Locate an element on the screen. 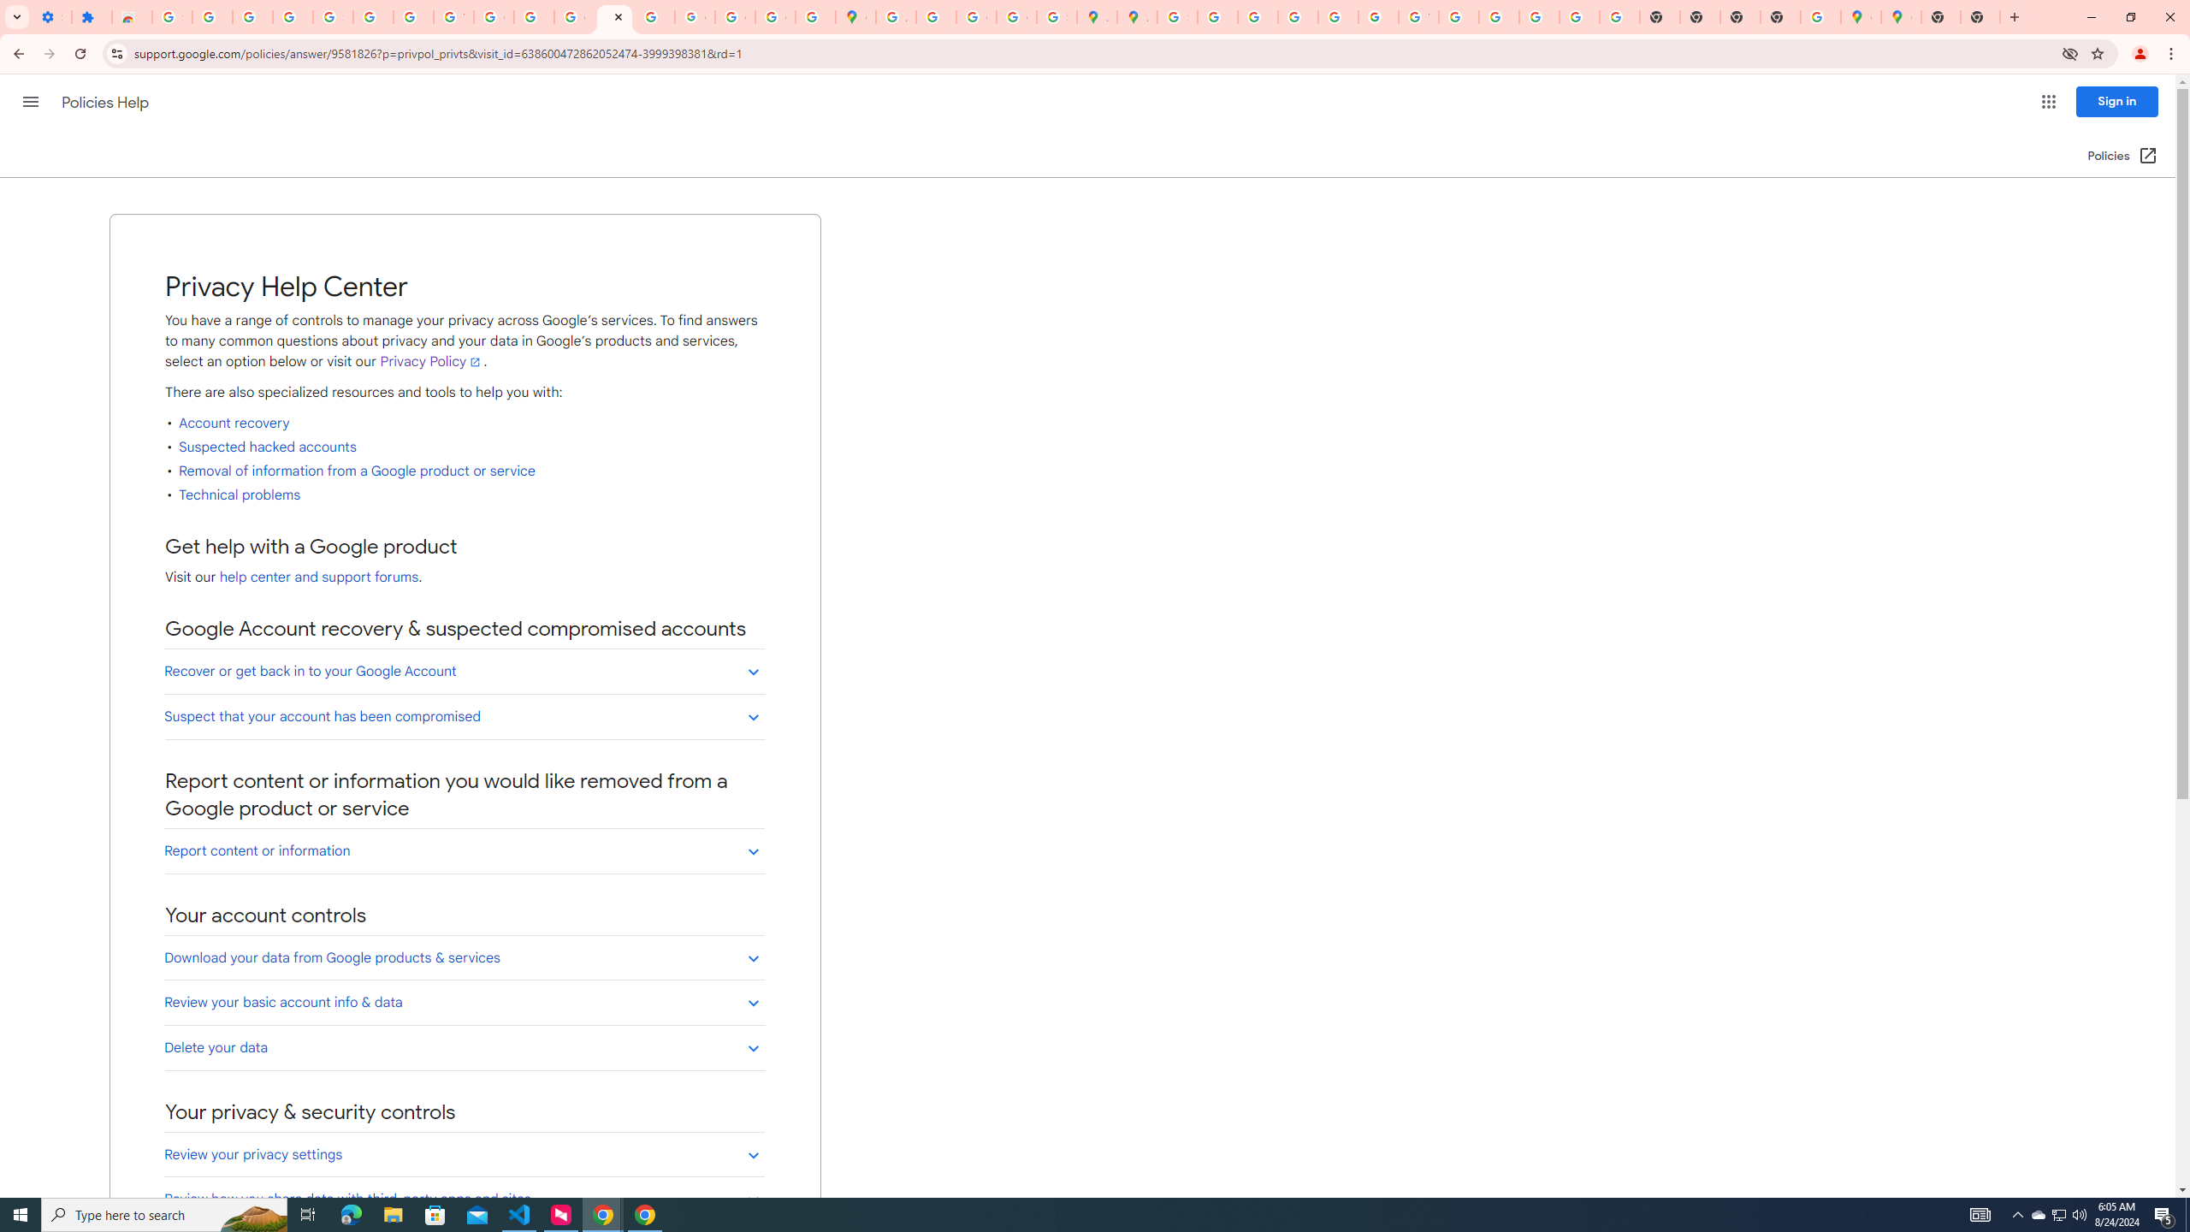 Image resolution: width=2190 pixels, height=1232 pixels. Delete your data is located at coordinates (464, 1047).